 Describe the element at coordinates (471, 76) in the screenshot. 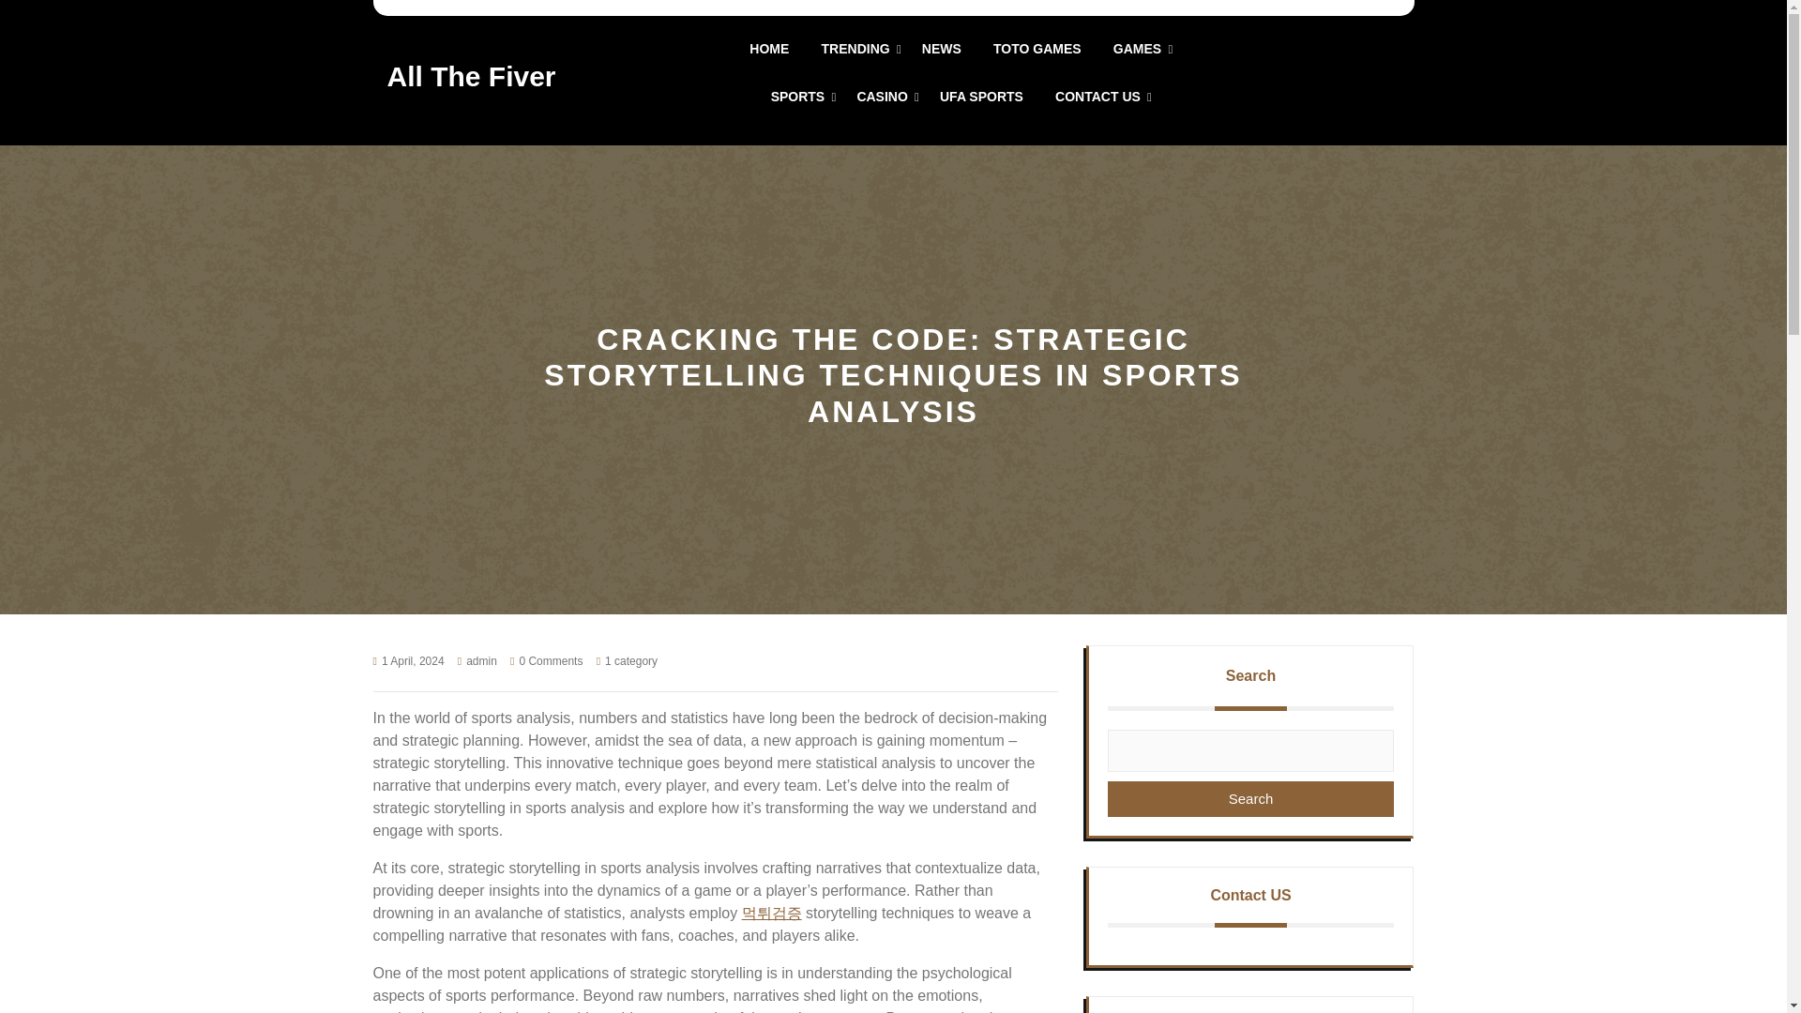

I see `All The Fiver` at that location.